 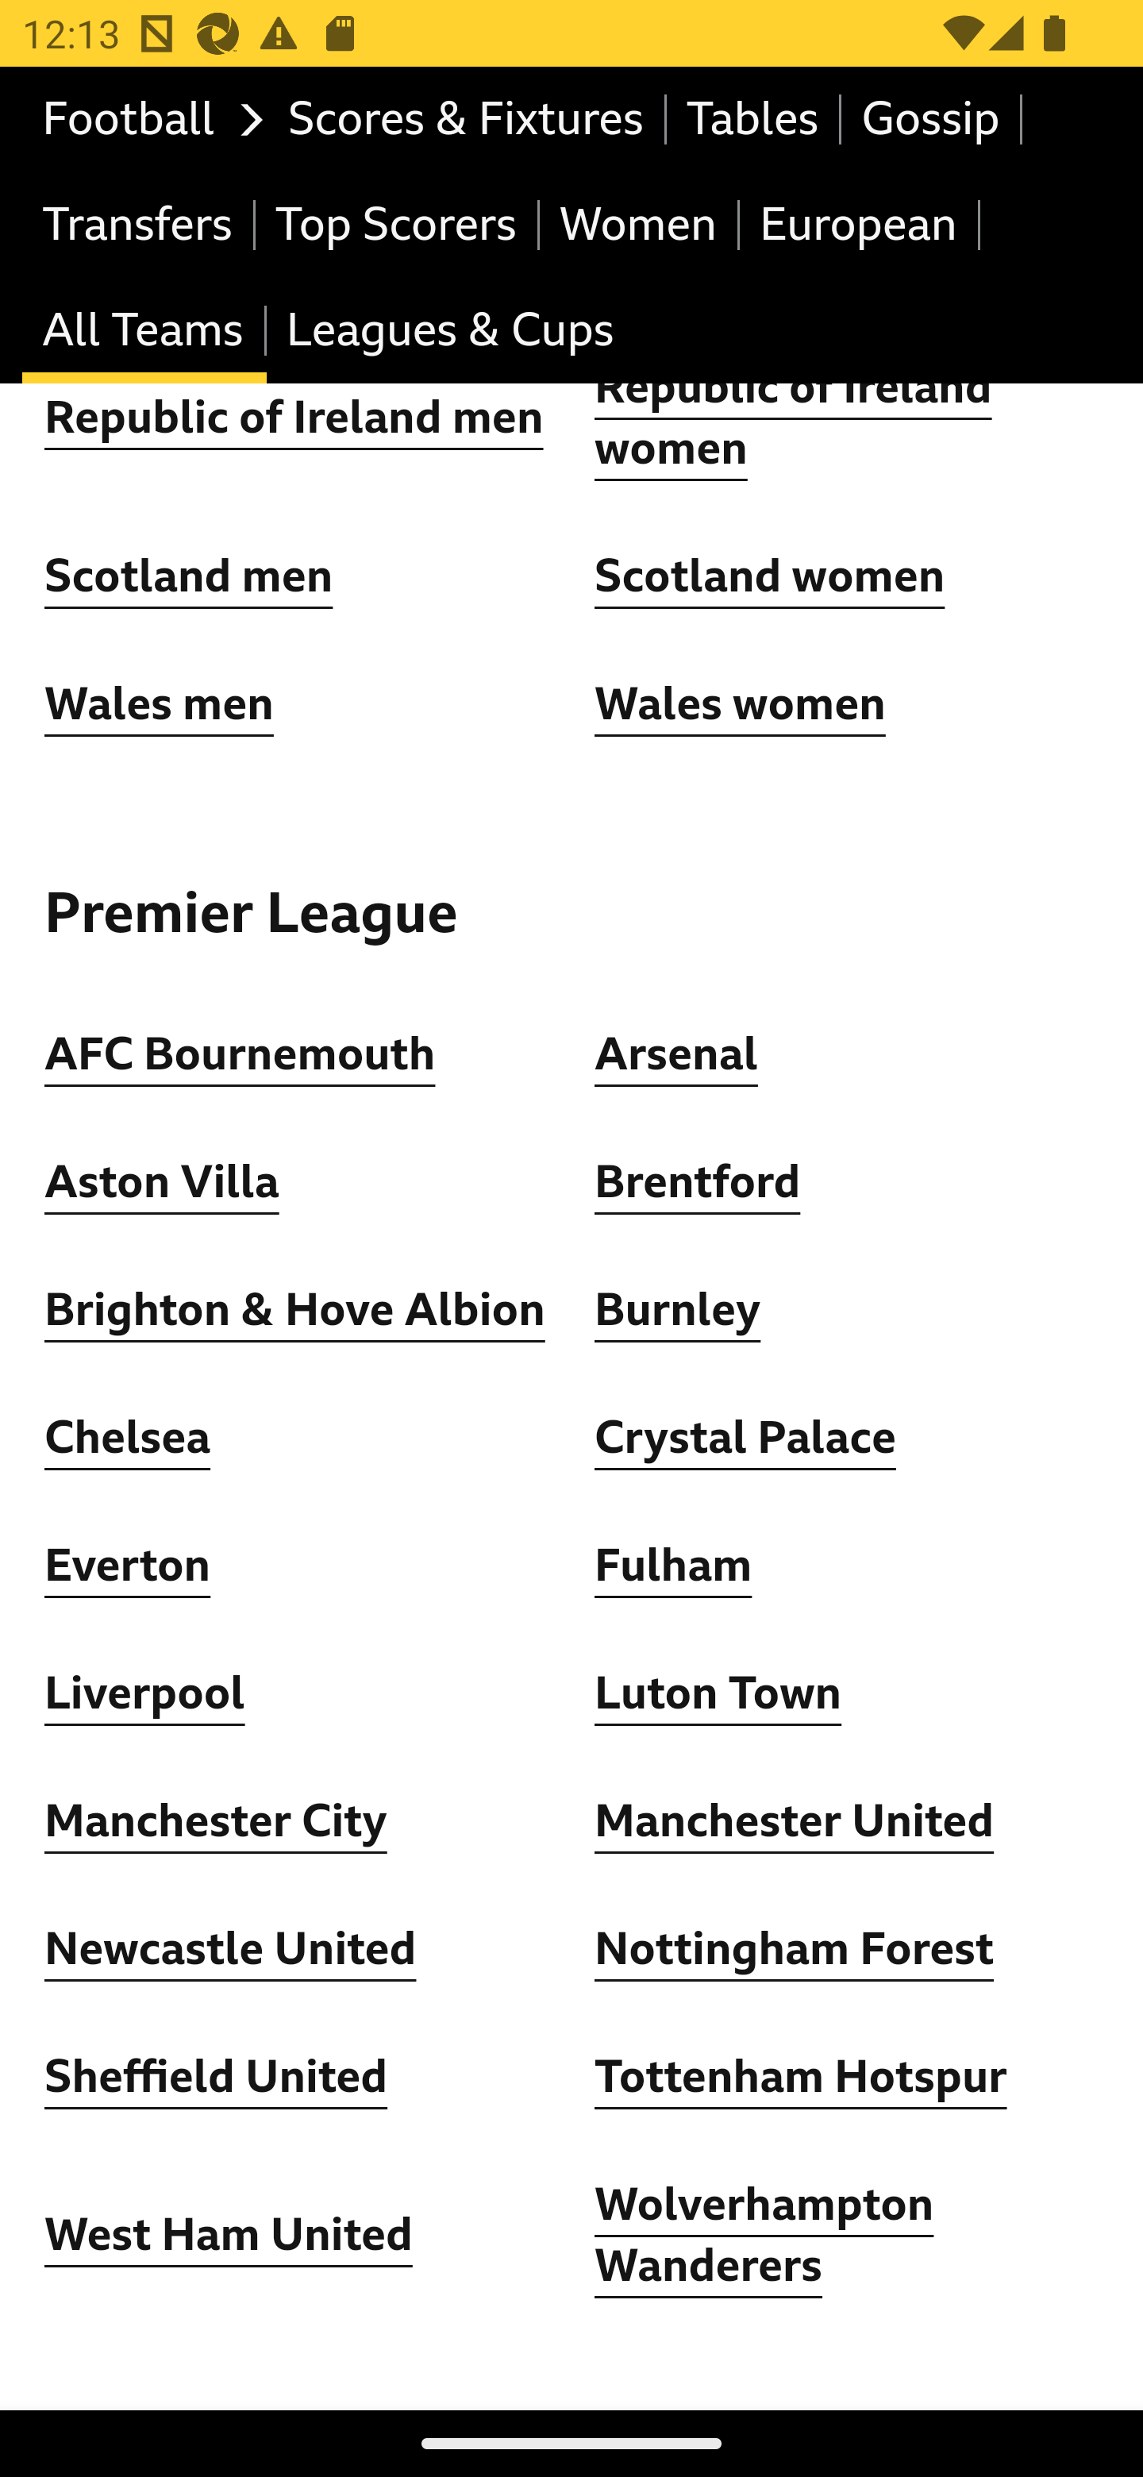 I want to click on Everton, so click(x=128, y=1566).